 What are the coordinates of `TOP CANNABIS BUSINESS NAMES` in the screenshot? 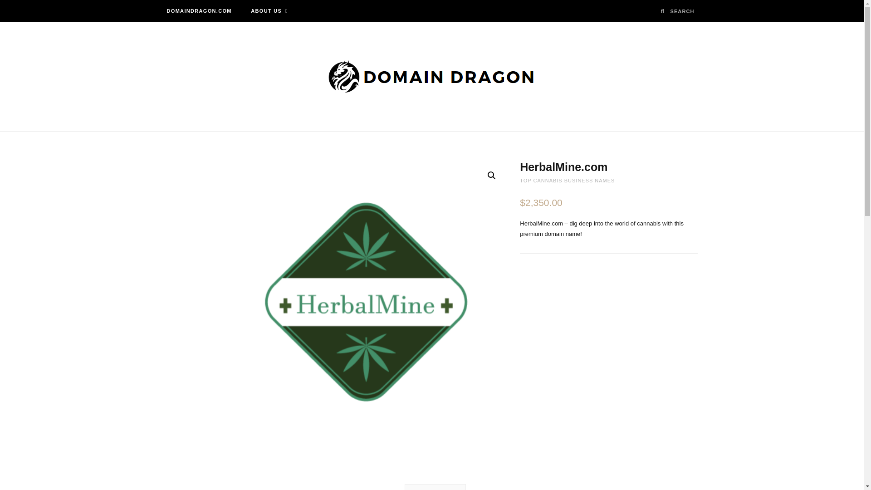 It's located at (567, 181).